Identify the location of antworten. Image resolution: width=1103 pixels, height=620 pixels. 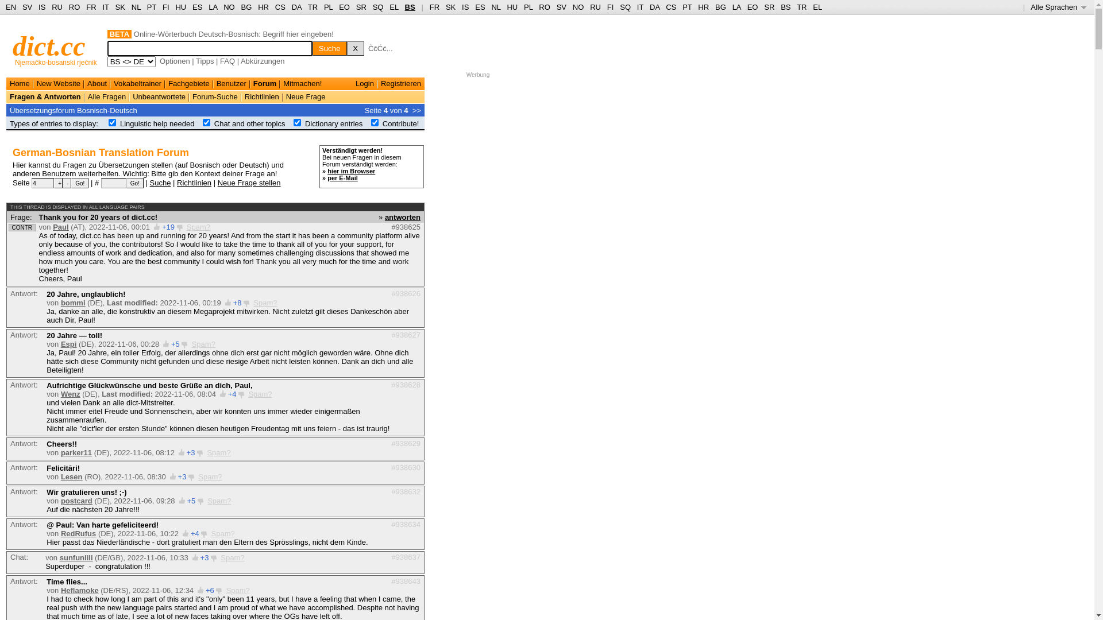
(403, 216).